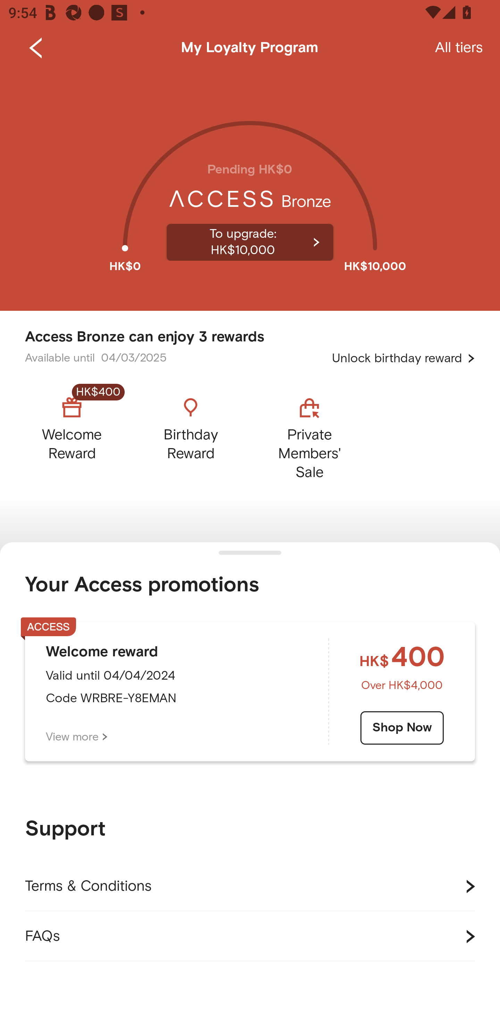 The width and height of the screenshot is (500, 1029). Describe the element at coordinates (309, 435) in the screenshot. I see `Private Members' Sale` at that location.